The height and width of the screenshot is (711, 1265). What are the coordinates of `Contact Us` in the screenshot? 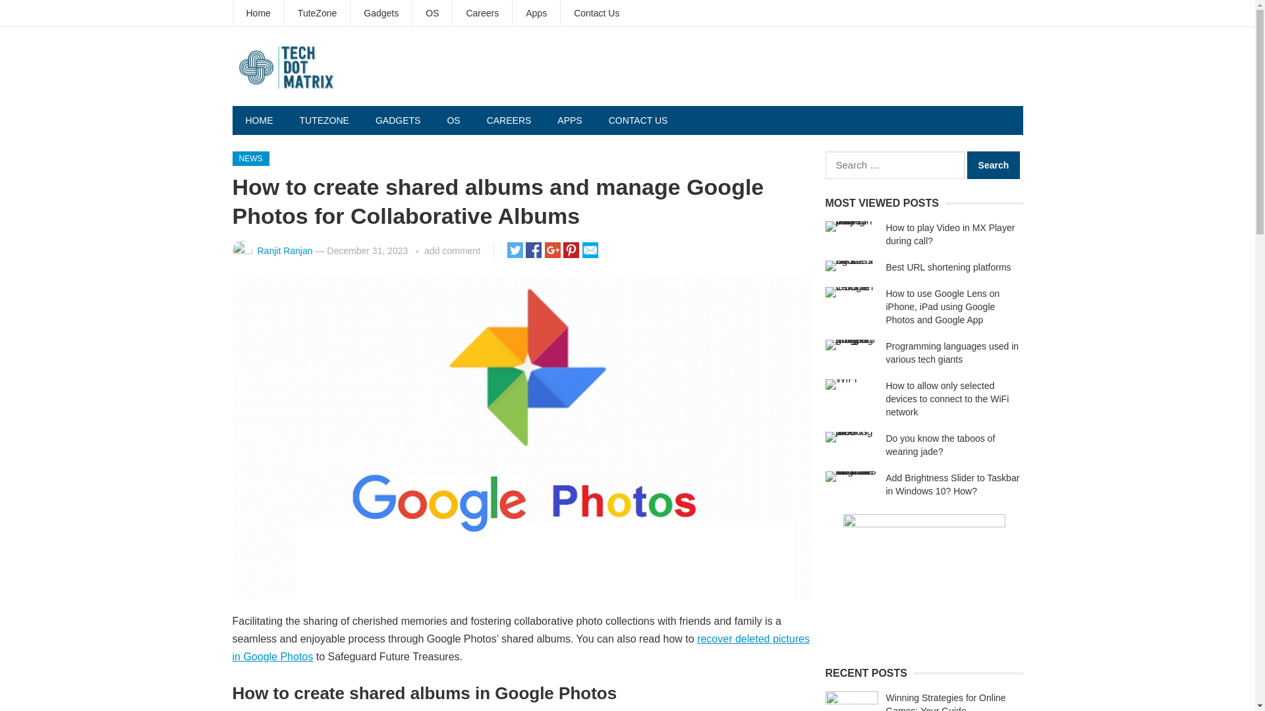 It's located at (596, 13).